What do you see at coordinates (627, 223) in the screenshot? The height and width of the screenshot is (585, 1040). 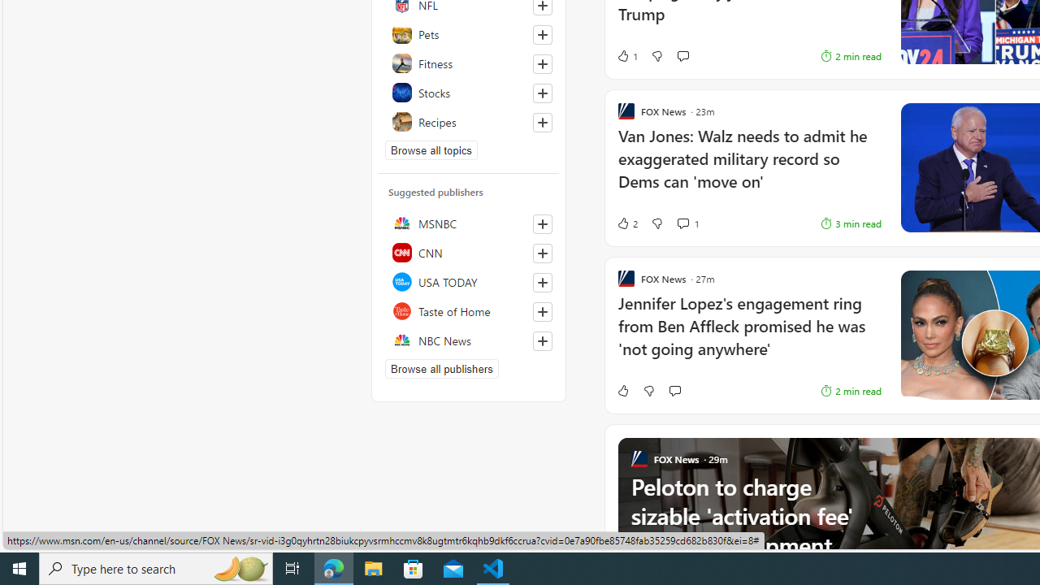 I see `2 Like` at bounding box center [627, 223].